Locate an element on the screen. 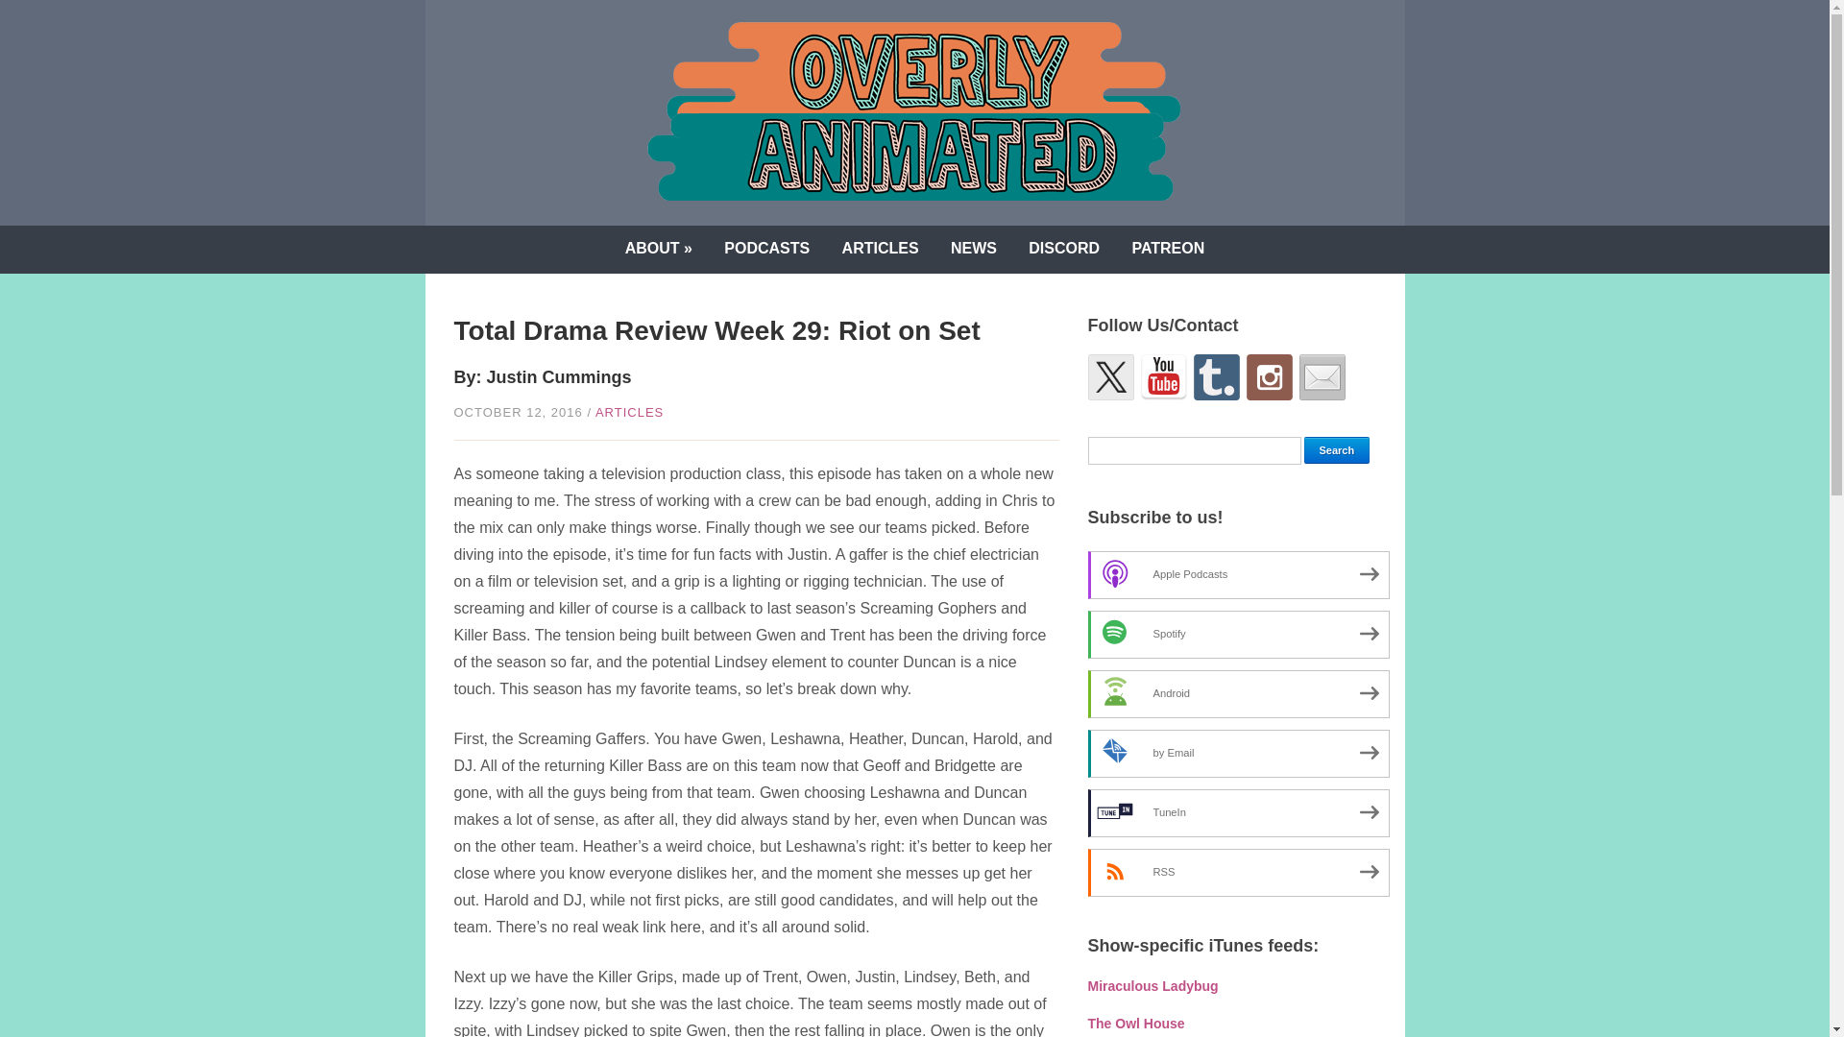 This screenshot has width=1844, height=1037. Follow us on Twitter is located at coordinates (1110, 376).